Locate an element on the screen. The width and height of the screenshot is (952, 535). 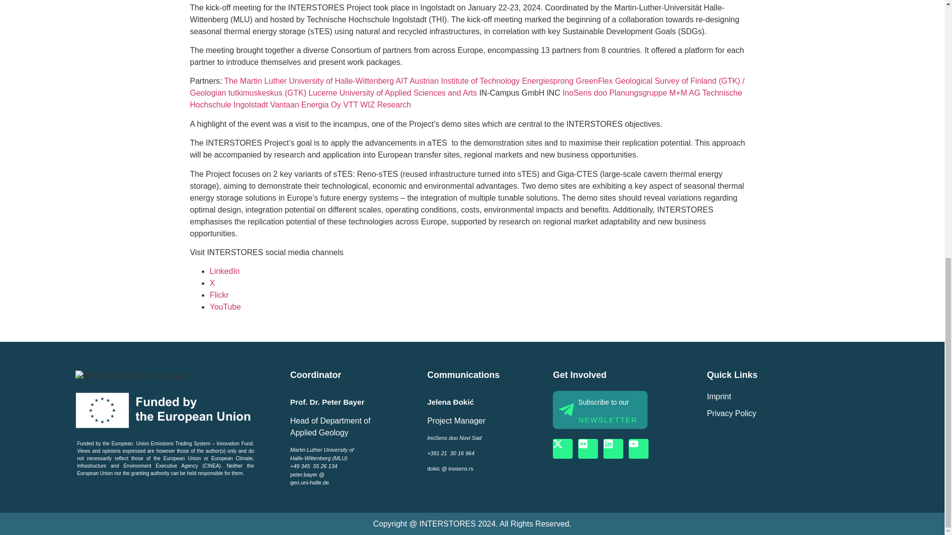
LinkedIn is located at coordinates (224, 271).